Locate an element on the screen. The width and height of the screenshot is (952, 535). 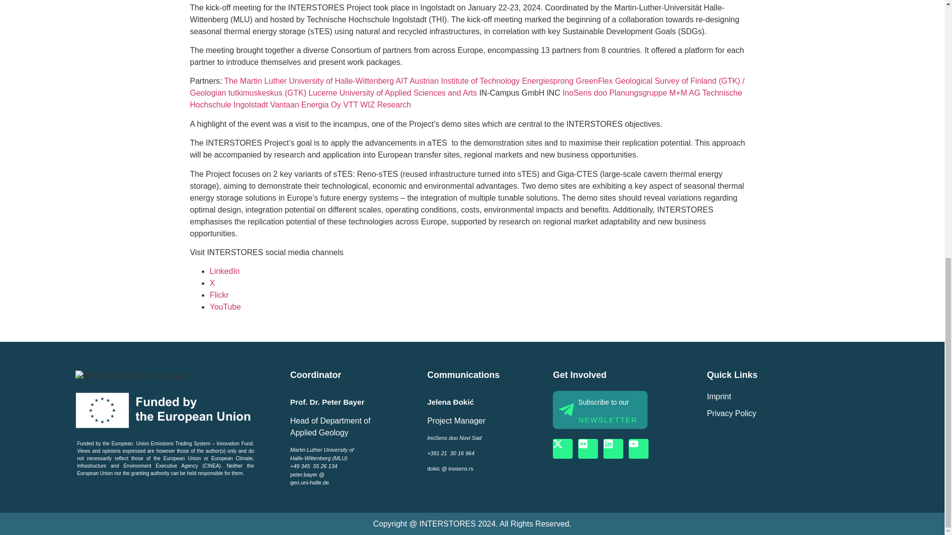
LinkedIn is located at coordinates (224, 271).